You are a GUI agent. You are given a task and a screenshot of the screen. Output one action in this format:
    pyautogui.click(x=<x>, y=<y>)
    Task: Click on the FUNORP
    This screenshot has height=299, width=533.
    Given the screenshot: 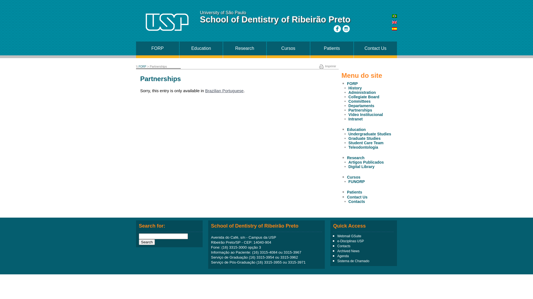 What is the action you would take?
    pyautogui.click(x=356, y=182)
    